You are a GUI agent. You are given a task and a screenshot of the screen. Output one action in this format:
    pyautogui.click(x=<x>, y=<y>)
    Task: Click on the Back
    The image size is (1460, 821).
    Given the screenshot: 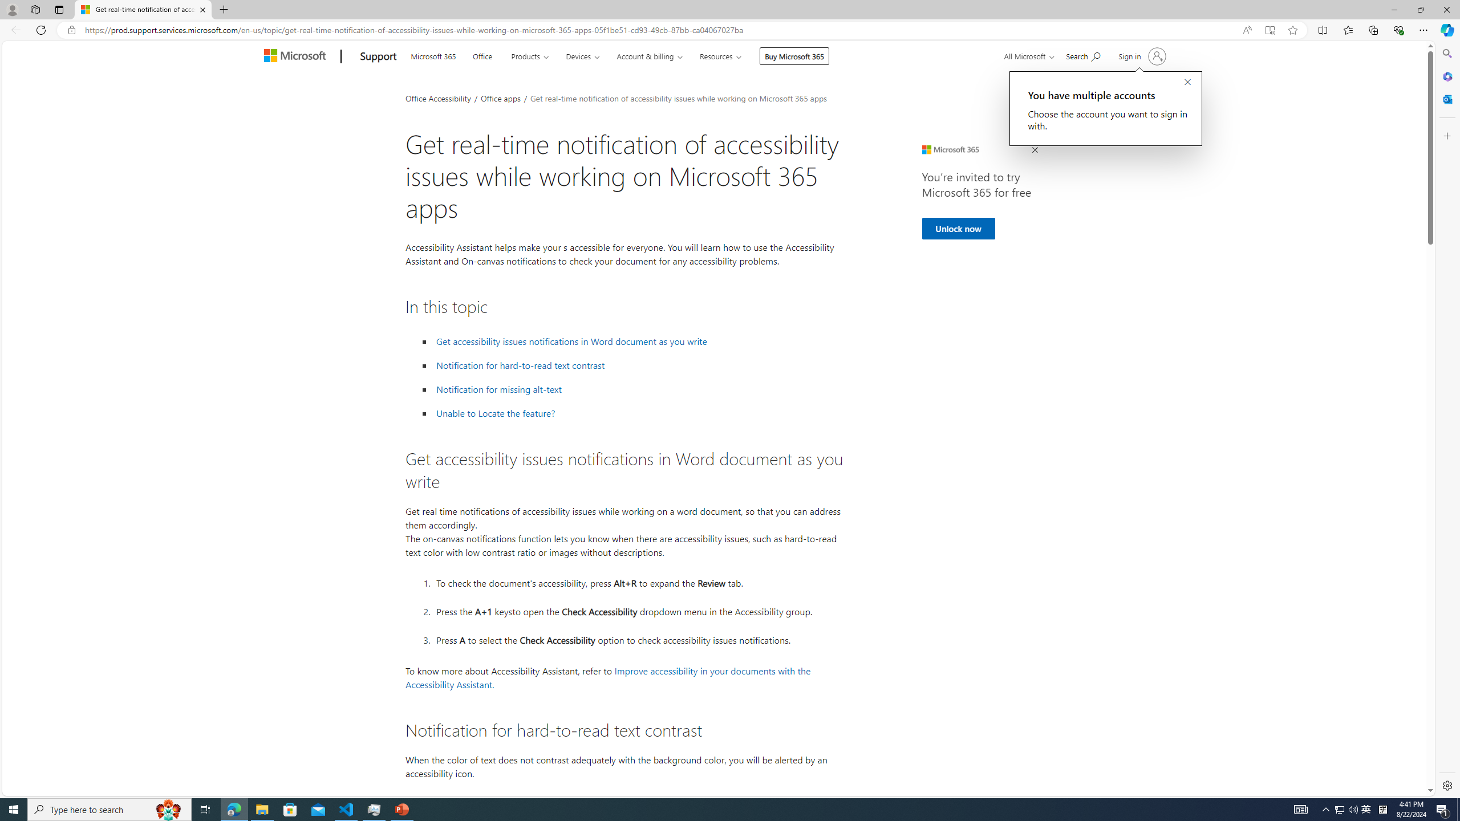 What is the action you would take?
    pyautogui.click(x=14, y=30)
    